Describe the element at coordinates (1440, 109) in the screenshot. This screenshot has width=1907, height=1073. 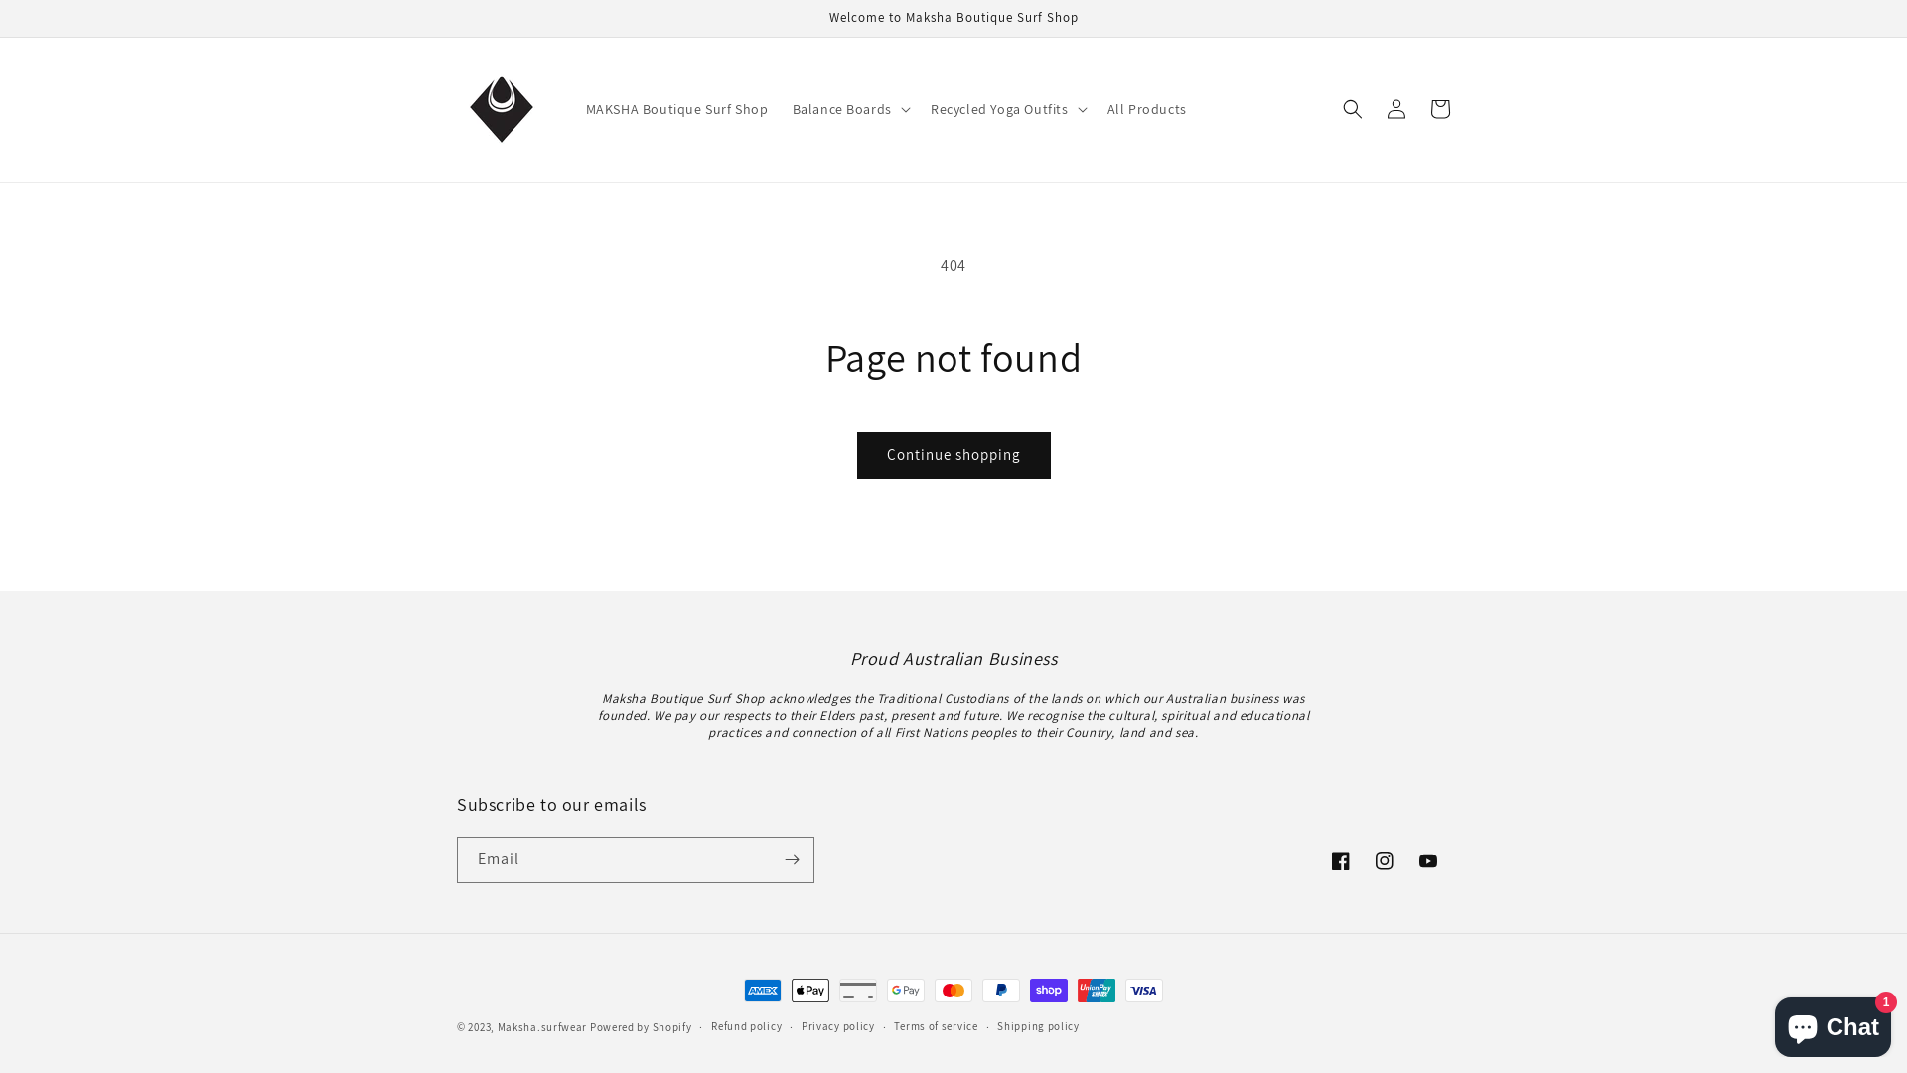
I see `Cart` at that location.